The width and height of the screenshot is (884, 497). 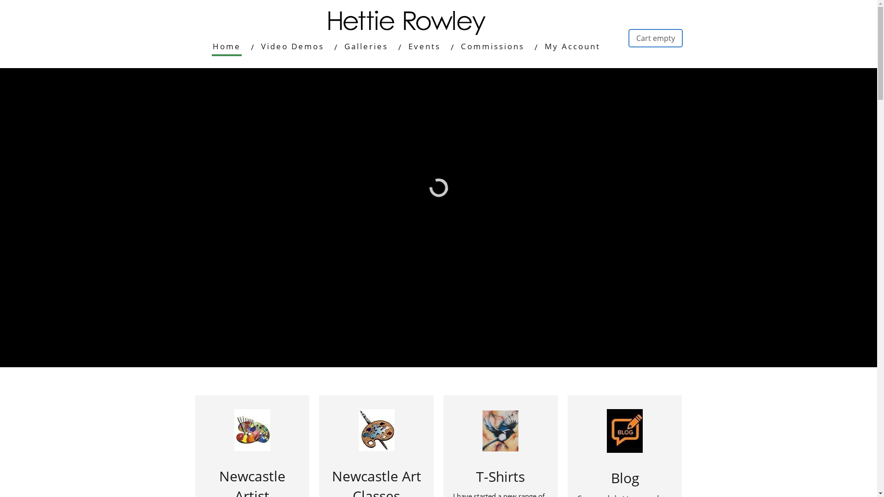 I want to click on Commissions, so click(x=493, y=46).